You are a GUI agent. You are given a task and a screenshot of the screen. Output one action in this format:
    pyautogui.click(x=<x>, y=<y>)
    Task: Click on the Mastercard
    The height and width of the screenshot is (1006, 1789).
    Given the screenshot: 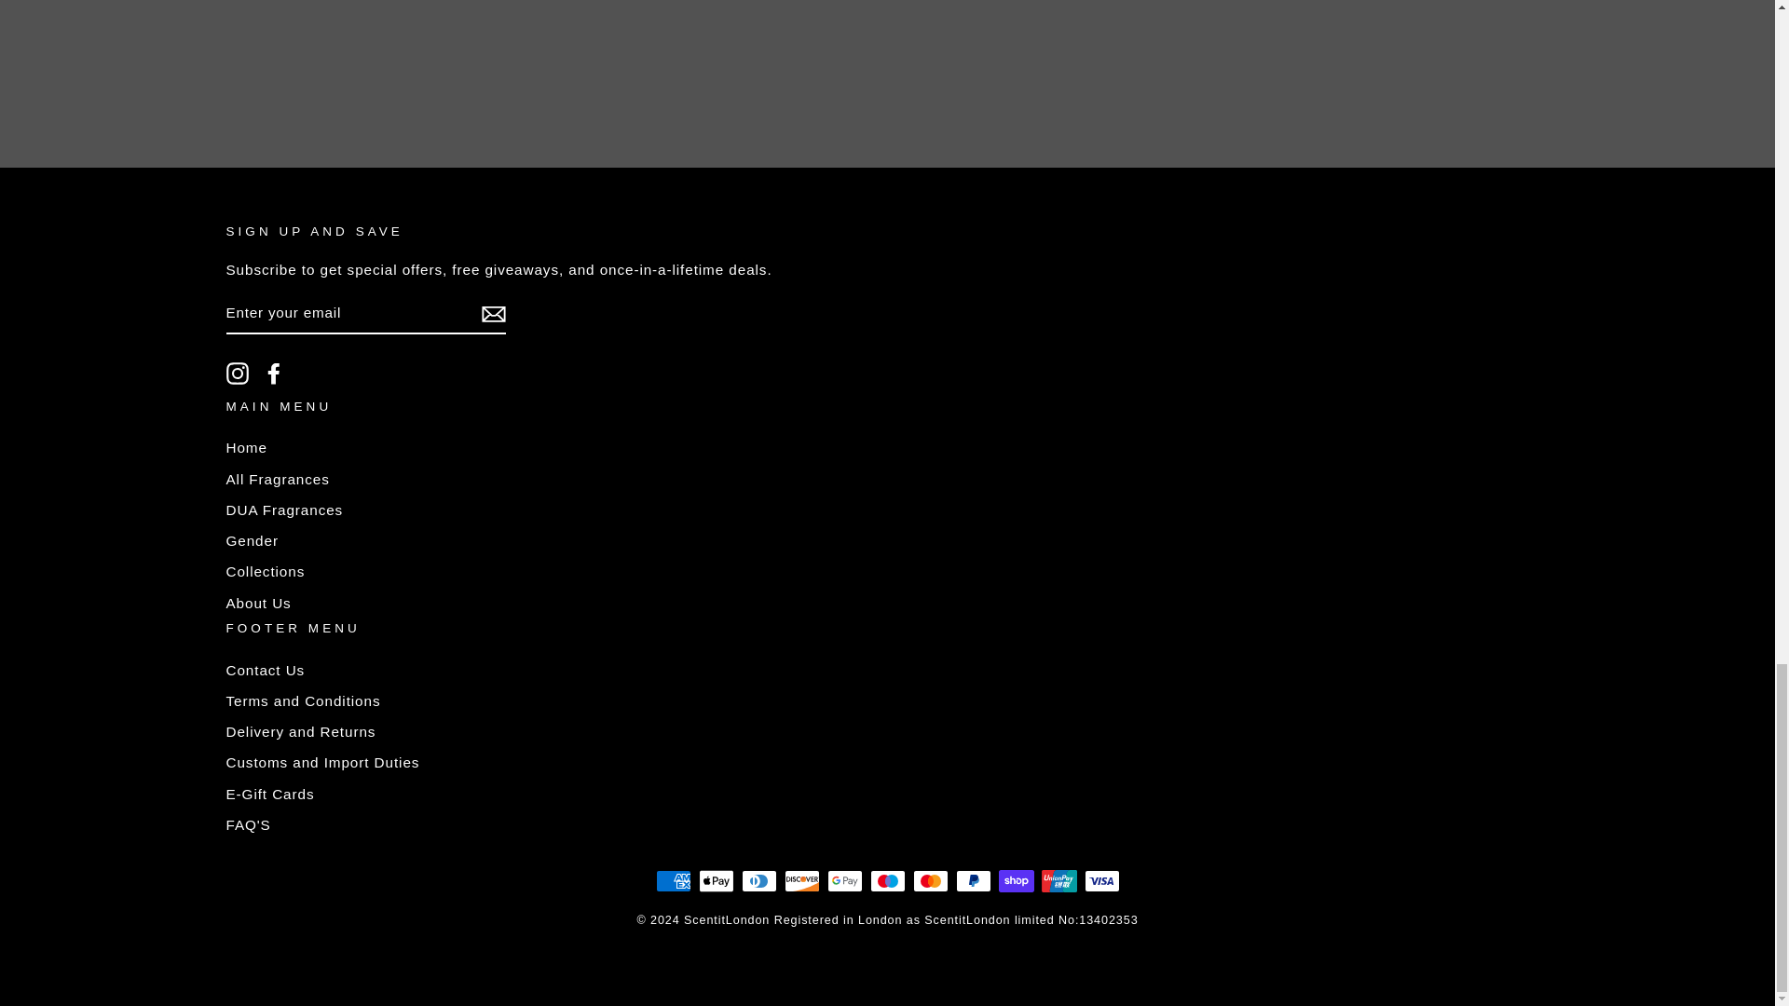 What is the action you would take?
    pyautogui.click(x=930, y=881)
    